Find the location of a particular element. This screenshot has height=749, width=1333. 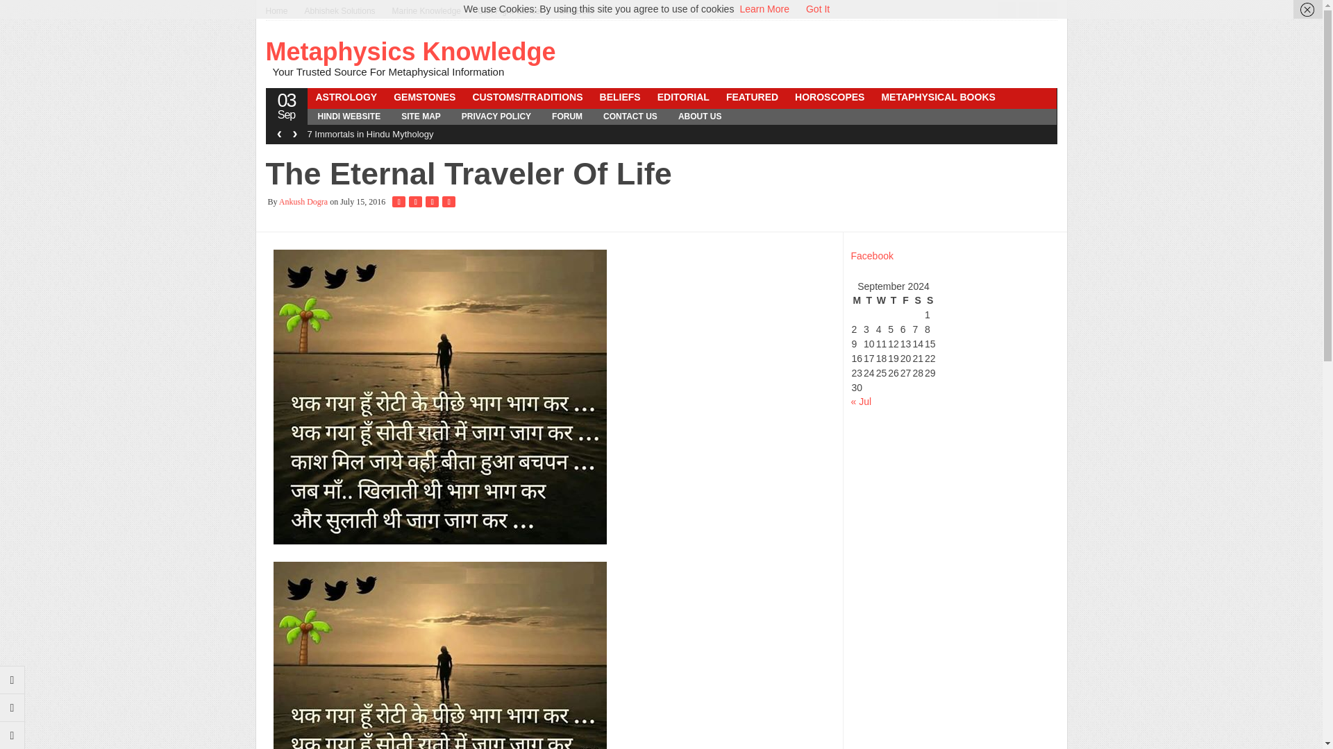

STRANGE BUT TRUE is located at coordinates (364, 133).